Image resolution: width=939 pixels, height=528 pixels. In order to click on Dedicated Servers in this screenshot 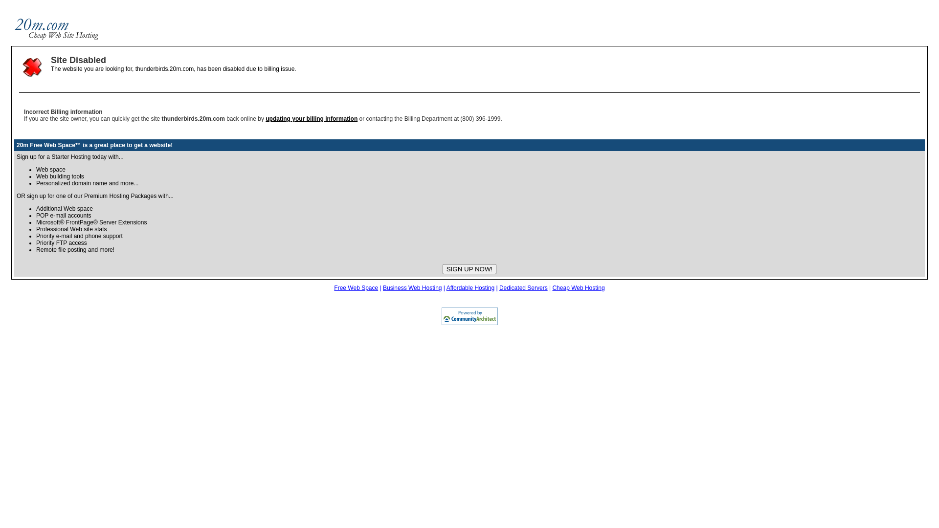, I will do `click(523, 288)`.